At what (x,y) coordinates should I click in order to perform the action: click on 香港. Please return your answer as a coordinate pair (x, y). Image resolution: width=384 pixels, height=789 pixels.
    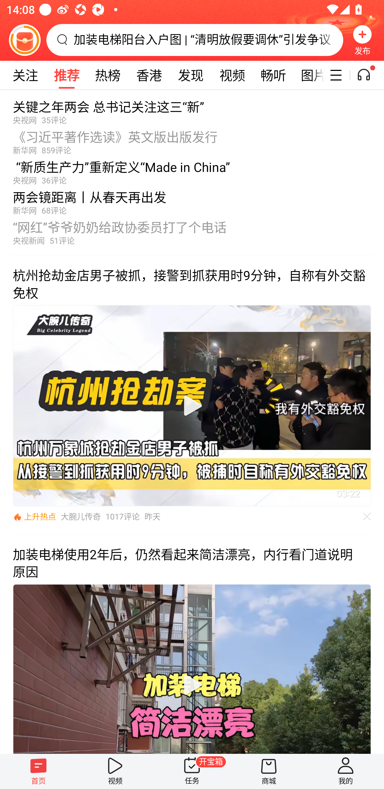
    Looking at the image, I should click on (149, 75).